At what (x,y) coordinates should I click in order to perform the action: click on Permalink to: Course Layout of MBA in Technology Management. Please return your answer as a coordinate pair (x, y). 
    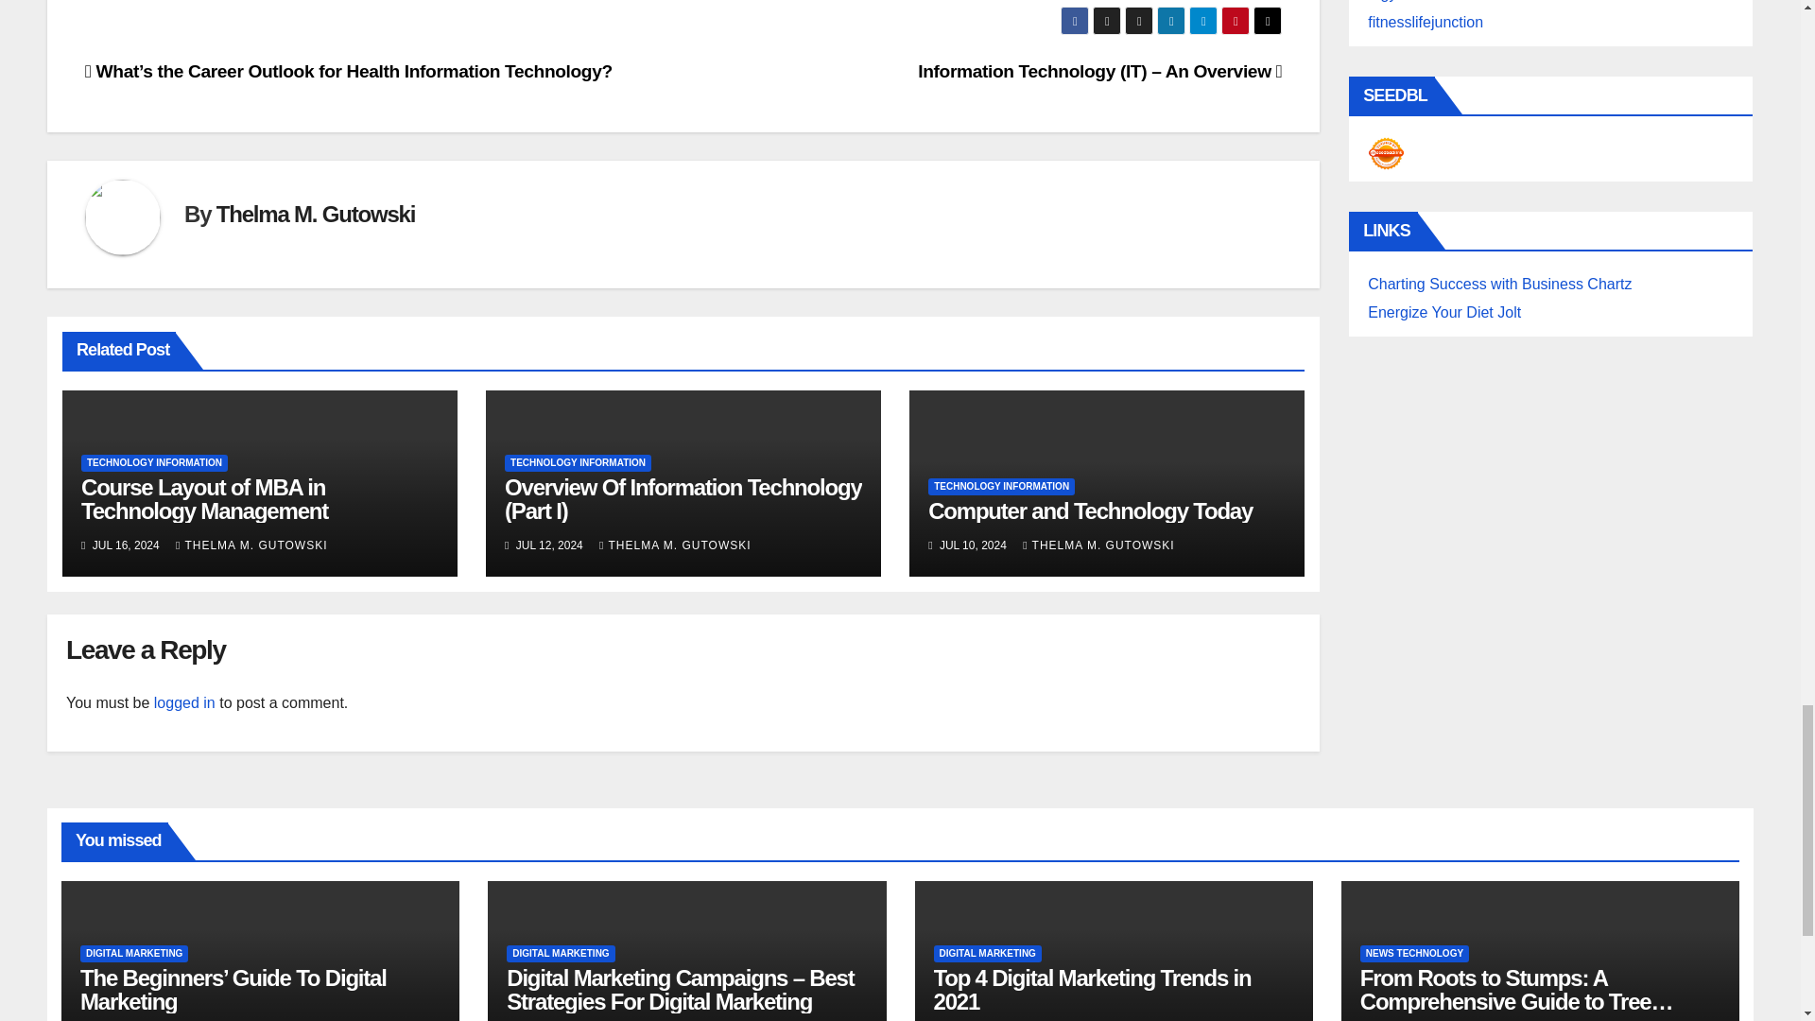
    Looking at the image, I should click on (204, 499).